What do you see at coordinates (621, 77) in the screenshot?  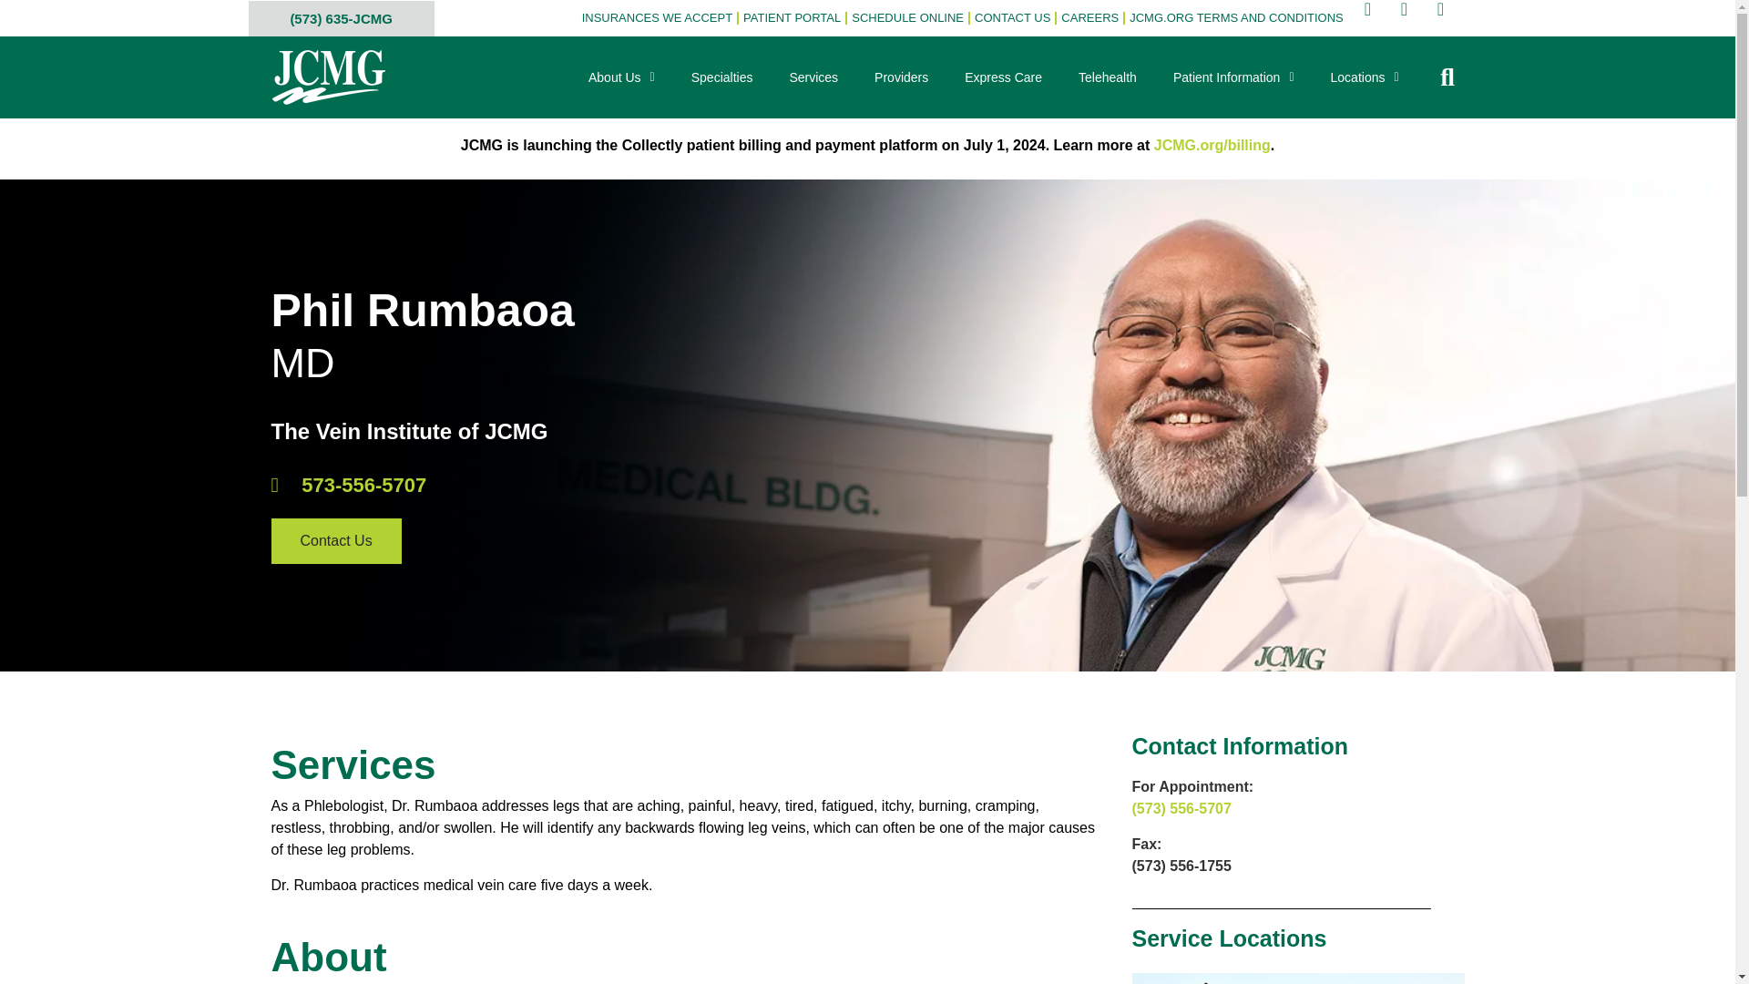 I see `About Us` at bounding box center [621, 77].